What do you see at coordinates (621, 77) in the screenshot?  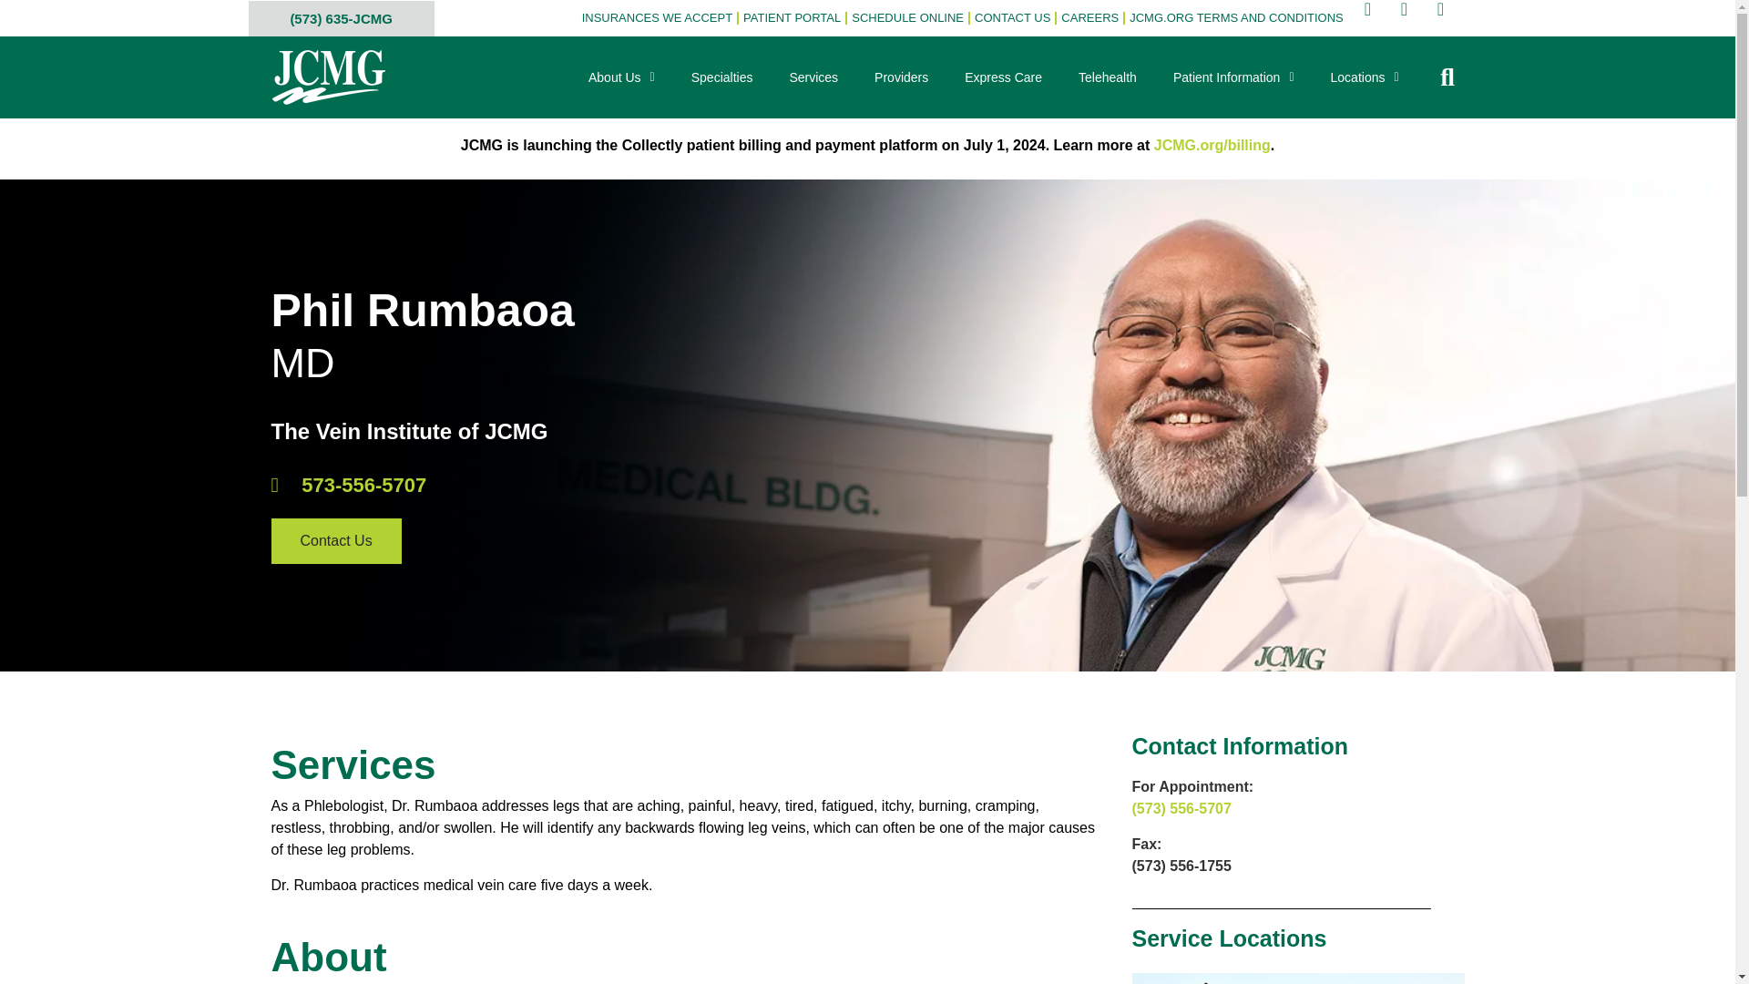 I see `About Us` at bounding box center [621, 77].